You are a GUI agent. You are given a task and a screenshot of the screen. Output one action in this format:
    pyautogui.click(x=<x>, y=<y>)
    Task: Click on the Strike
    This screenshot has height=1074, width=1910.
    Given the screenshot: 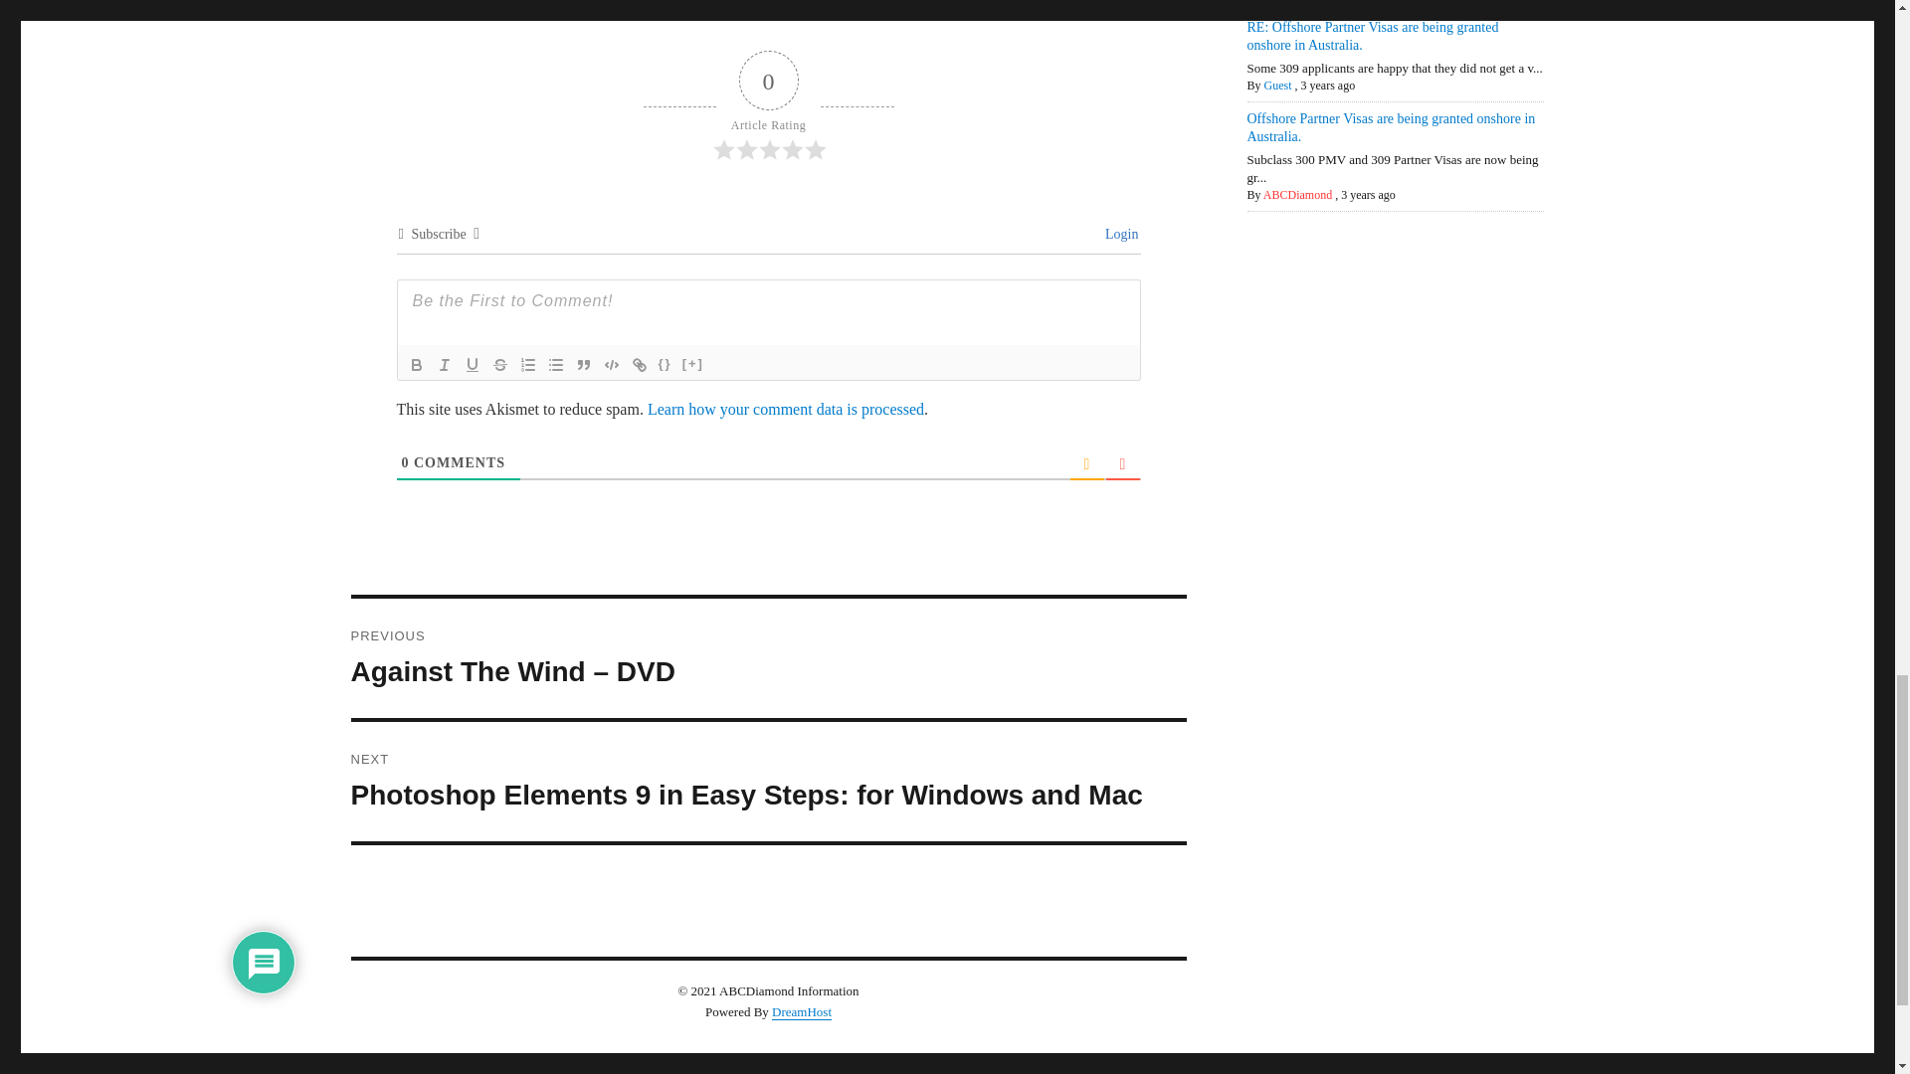 What is the action you would take?
    pyautogui.click(x=499, y=365)
    